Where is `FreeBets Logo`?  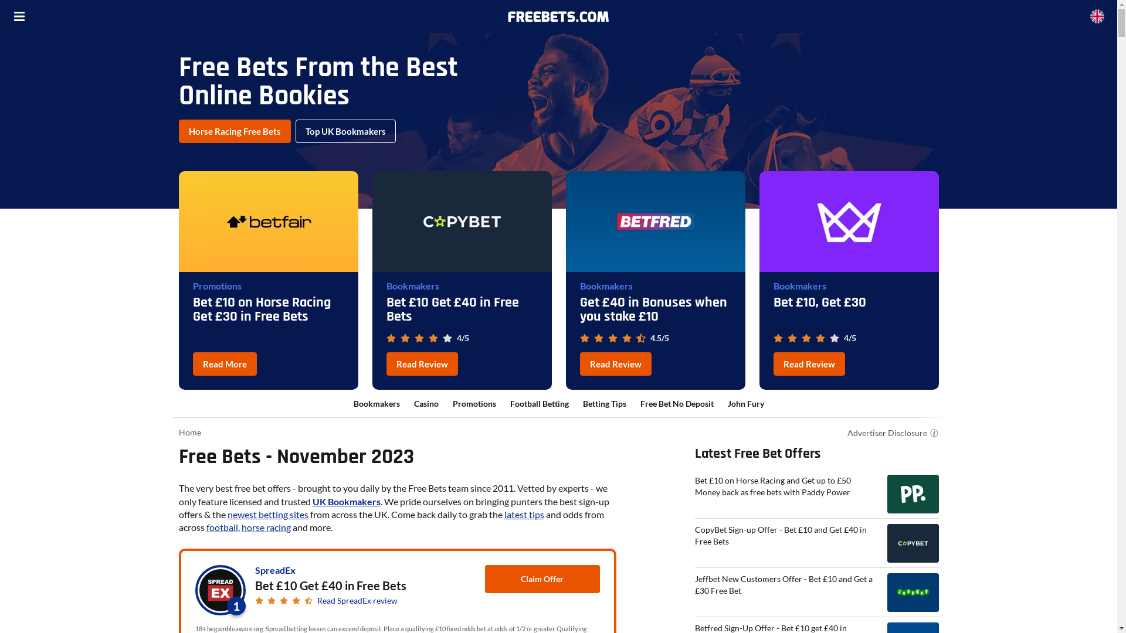
FreeBets Logo is located at coordinates (558, 16).